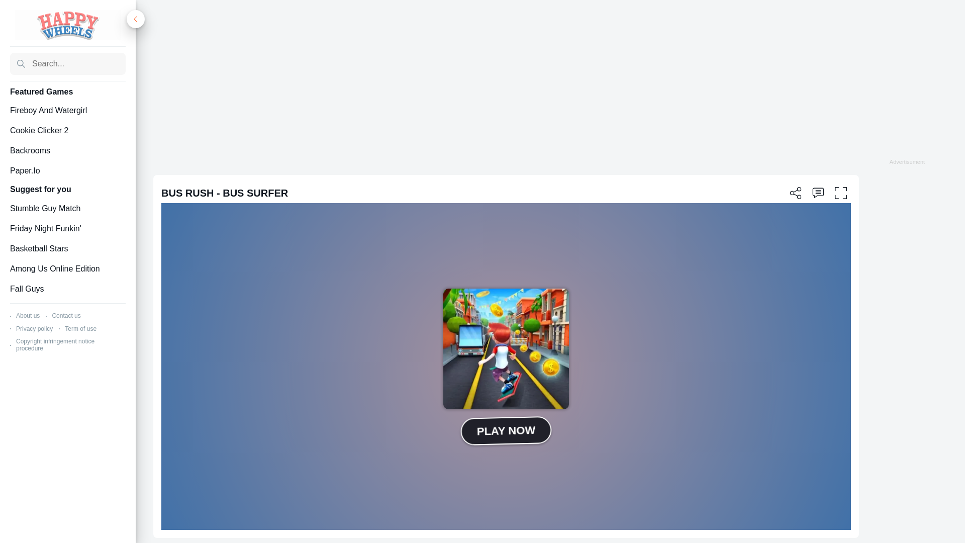  Describe the element at coordinates (28, 316) in the screenshot. I see `About us` at that location.